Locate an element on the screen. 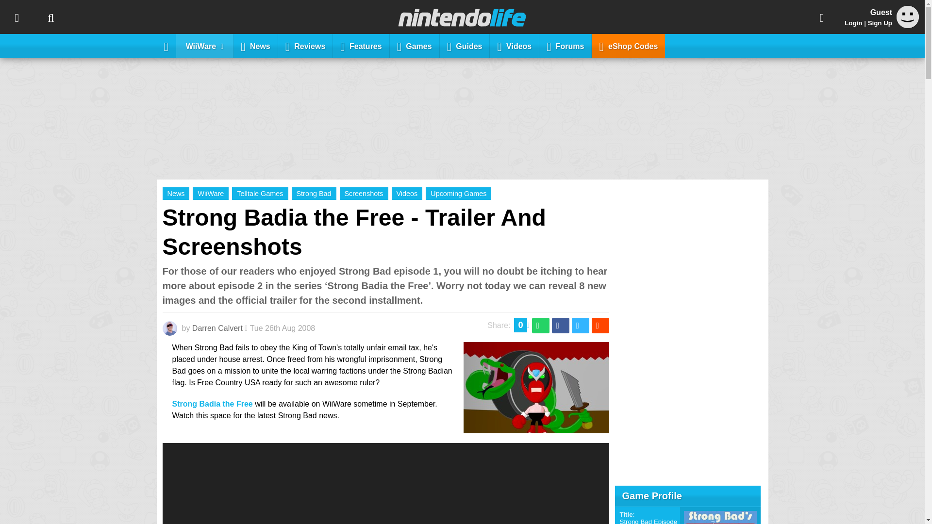 The height and width of the screenshot is (524, 932). Games is located at coordinates (415, 46).